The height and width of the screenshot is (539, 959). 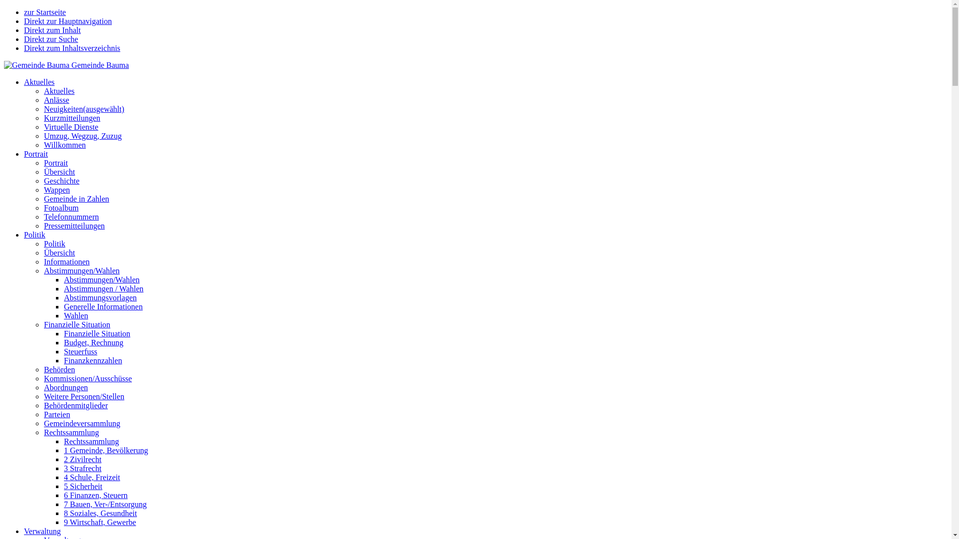 I want to click on Gemeinde in Zahlen, so click(x=77, y=199).